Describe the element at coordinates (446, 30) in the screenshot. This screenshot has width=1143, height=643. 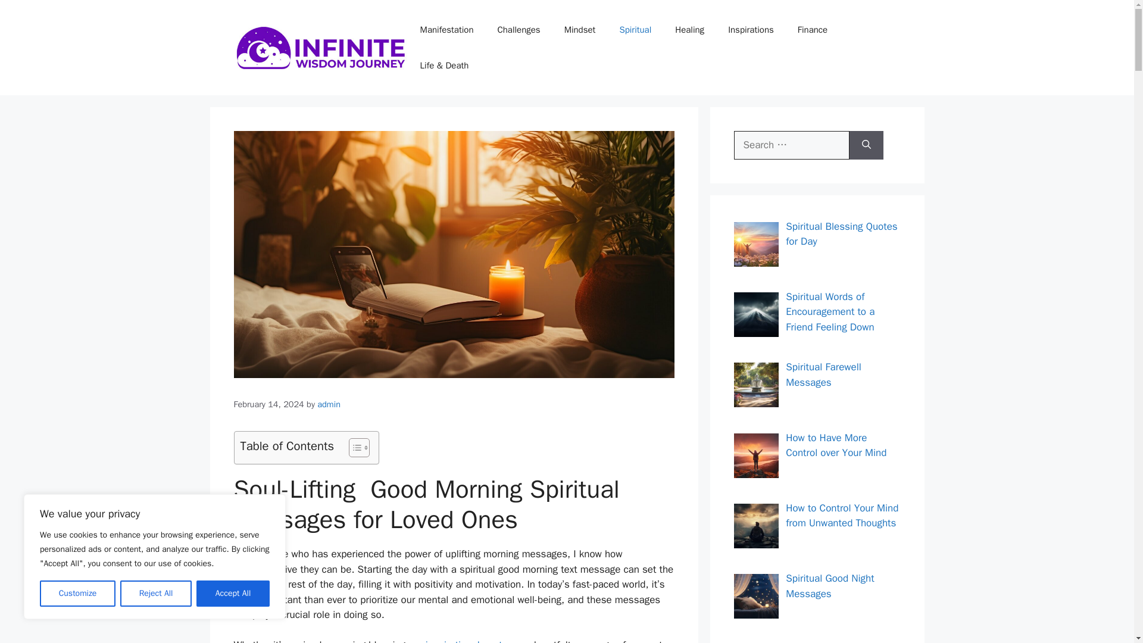
I see `Manifestation` at that location.